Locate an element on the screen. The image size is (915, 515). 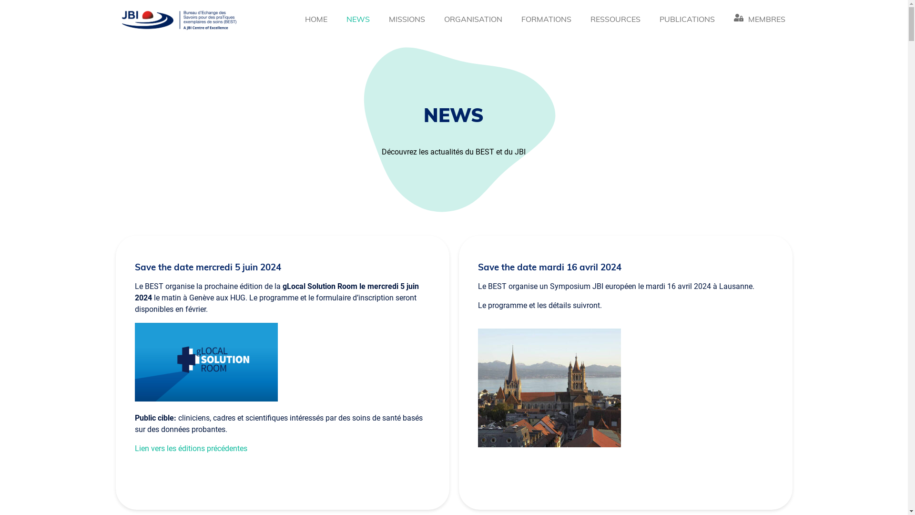
RESSOURCES is located at coordinates (616, 20).